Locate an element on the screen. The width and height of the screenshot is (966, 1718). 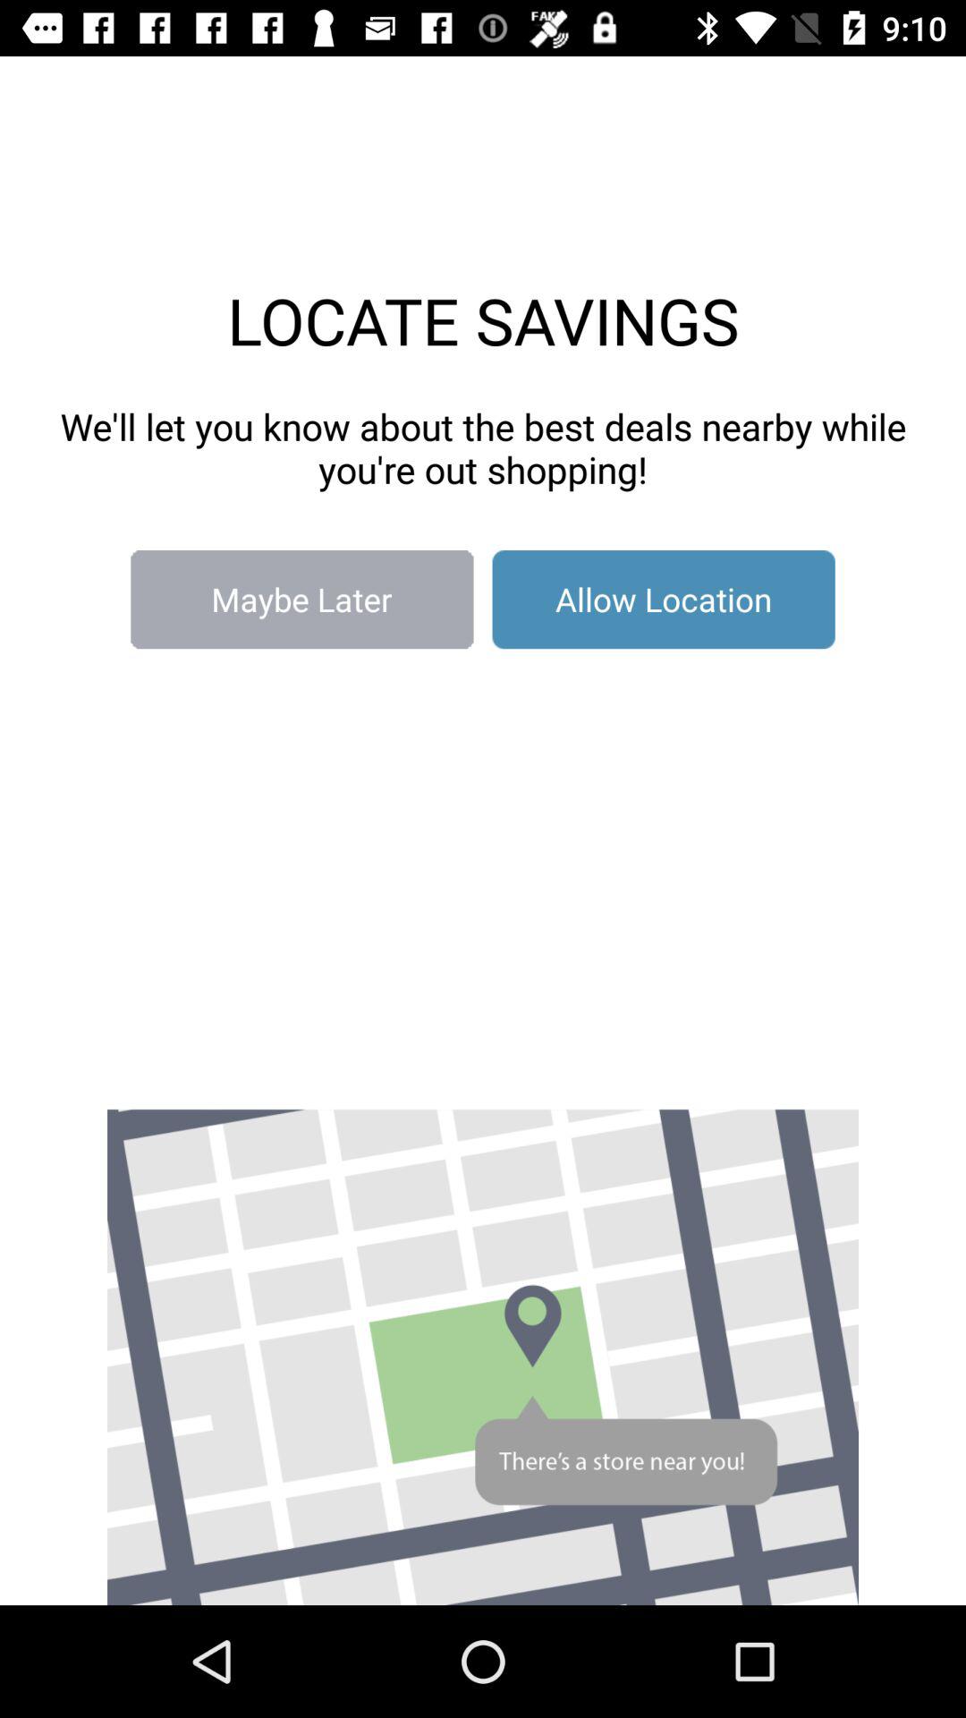
jump until the maybe later app is located at coordinates (302, 600).